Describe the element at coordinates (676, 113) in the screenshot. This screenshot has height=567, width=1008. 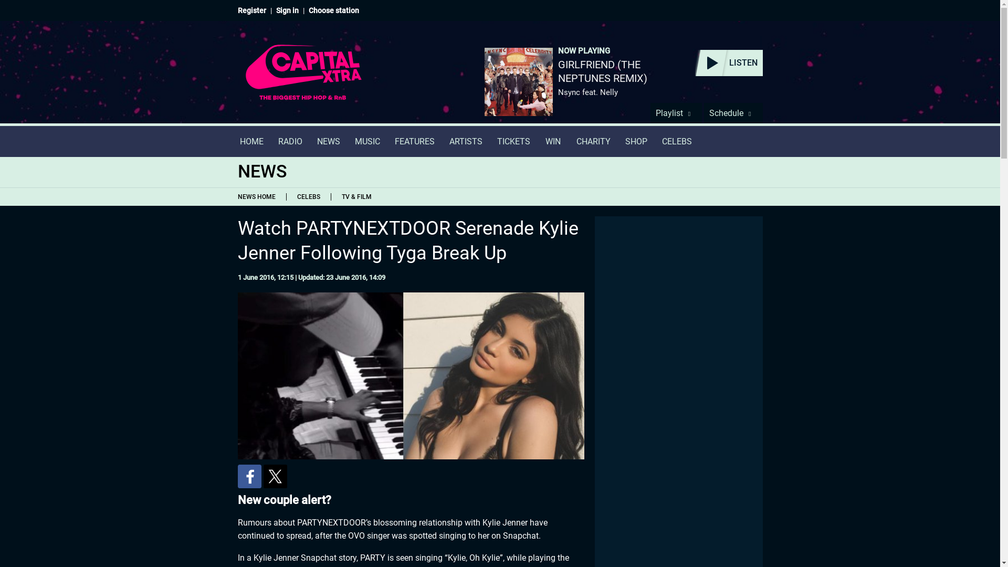
I see `Playlist` at that location.